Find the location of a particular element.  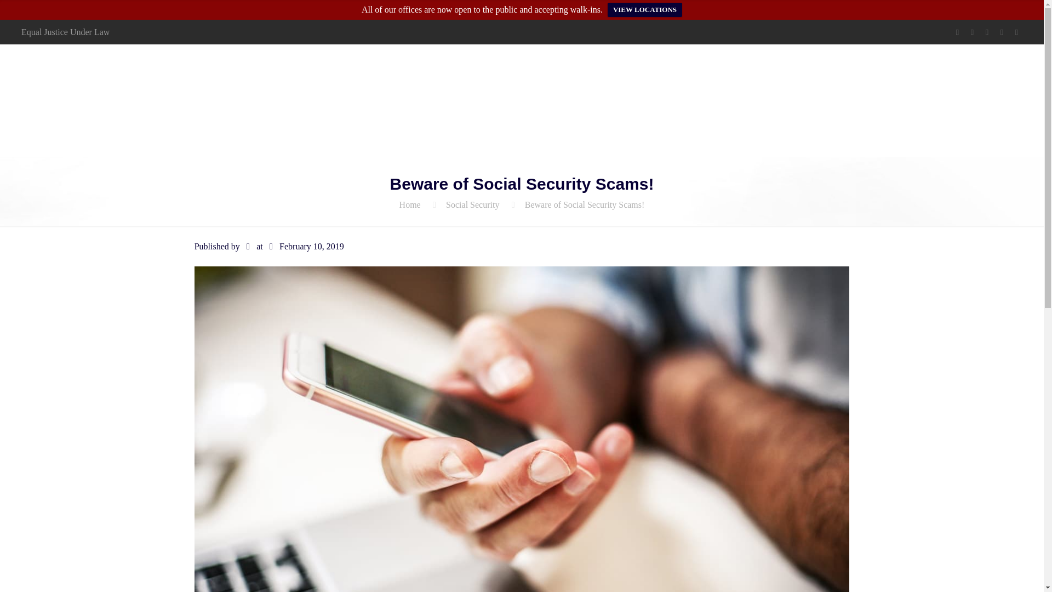

YouTube is located at coordinates (987, 32).